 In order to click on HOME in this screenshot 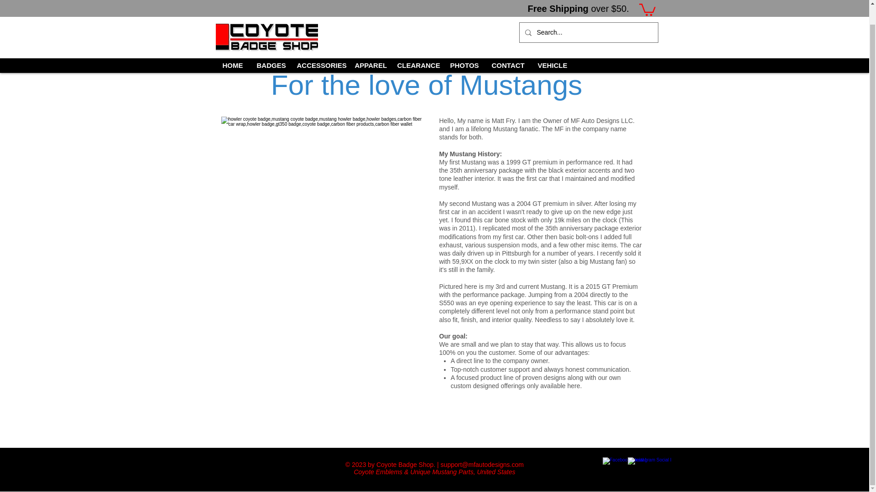, I will do `click(233, 46)`.